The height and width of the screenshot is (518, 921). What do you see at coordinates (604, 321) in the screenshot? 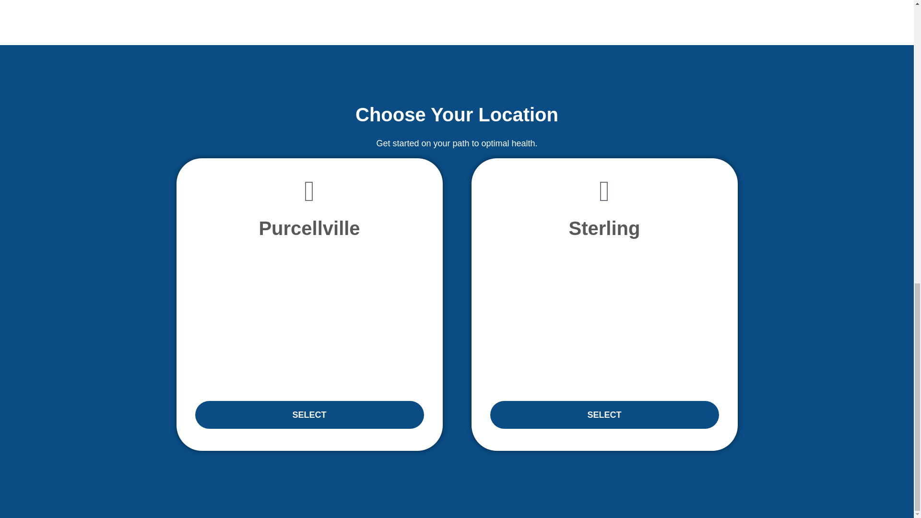
I see `22149 Davis Dr Suite 135, Sterling, VA 20164, USA` at bounding box center [604, 321].